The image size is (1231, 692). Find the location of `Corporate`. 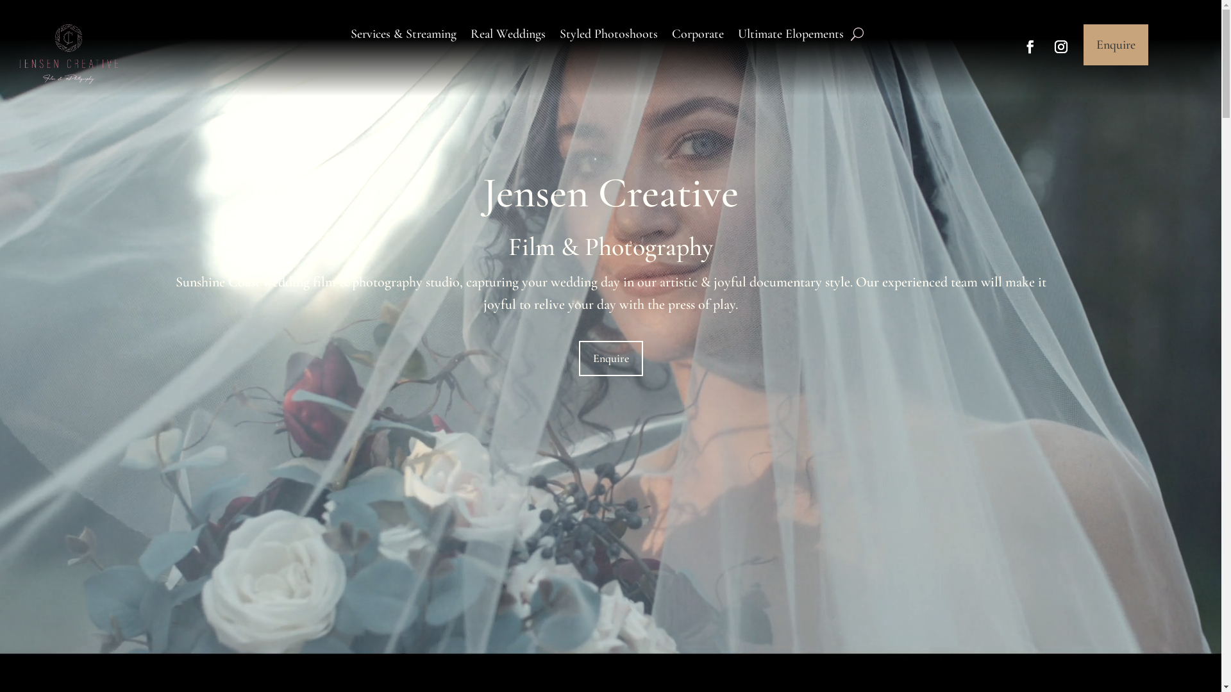

Corporate is located at coordinates (698, 37).